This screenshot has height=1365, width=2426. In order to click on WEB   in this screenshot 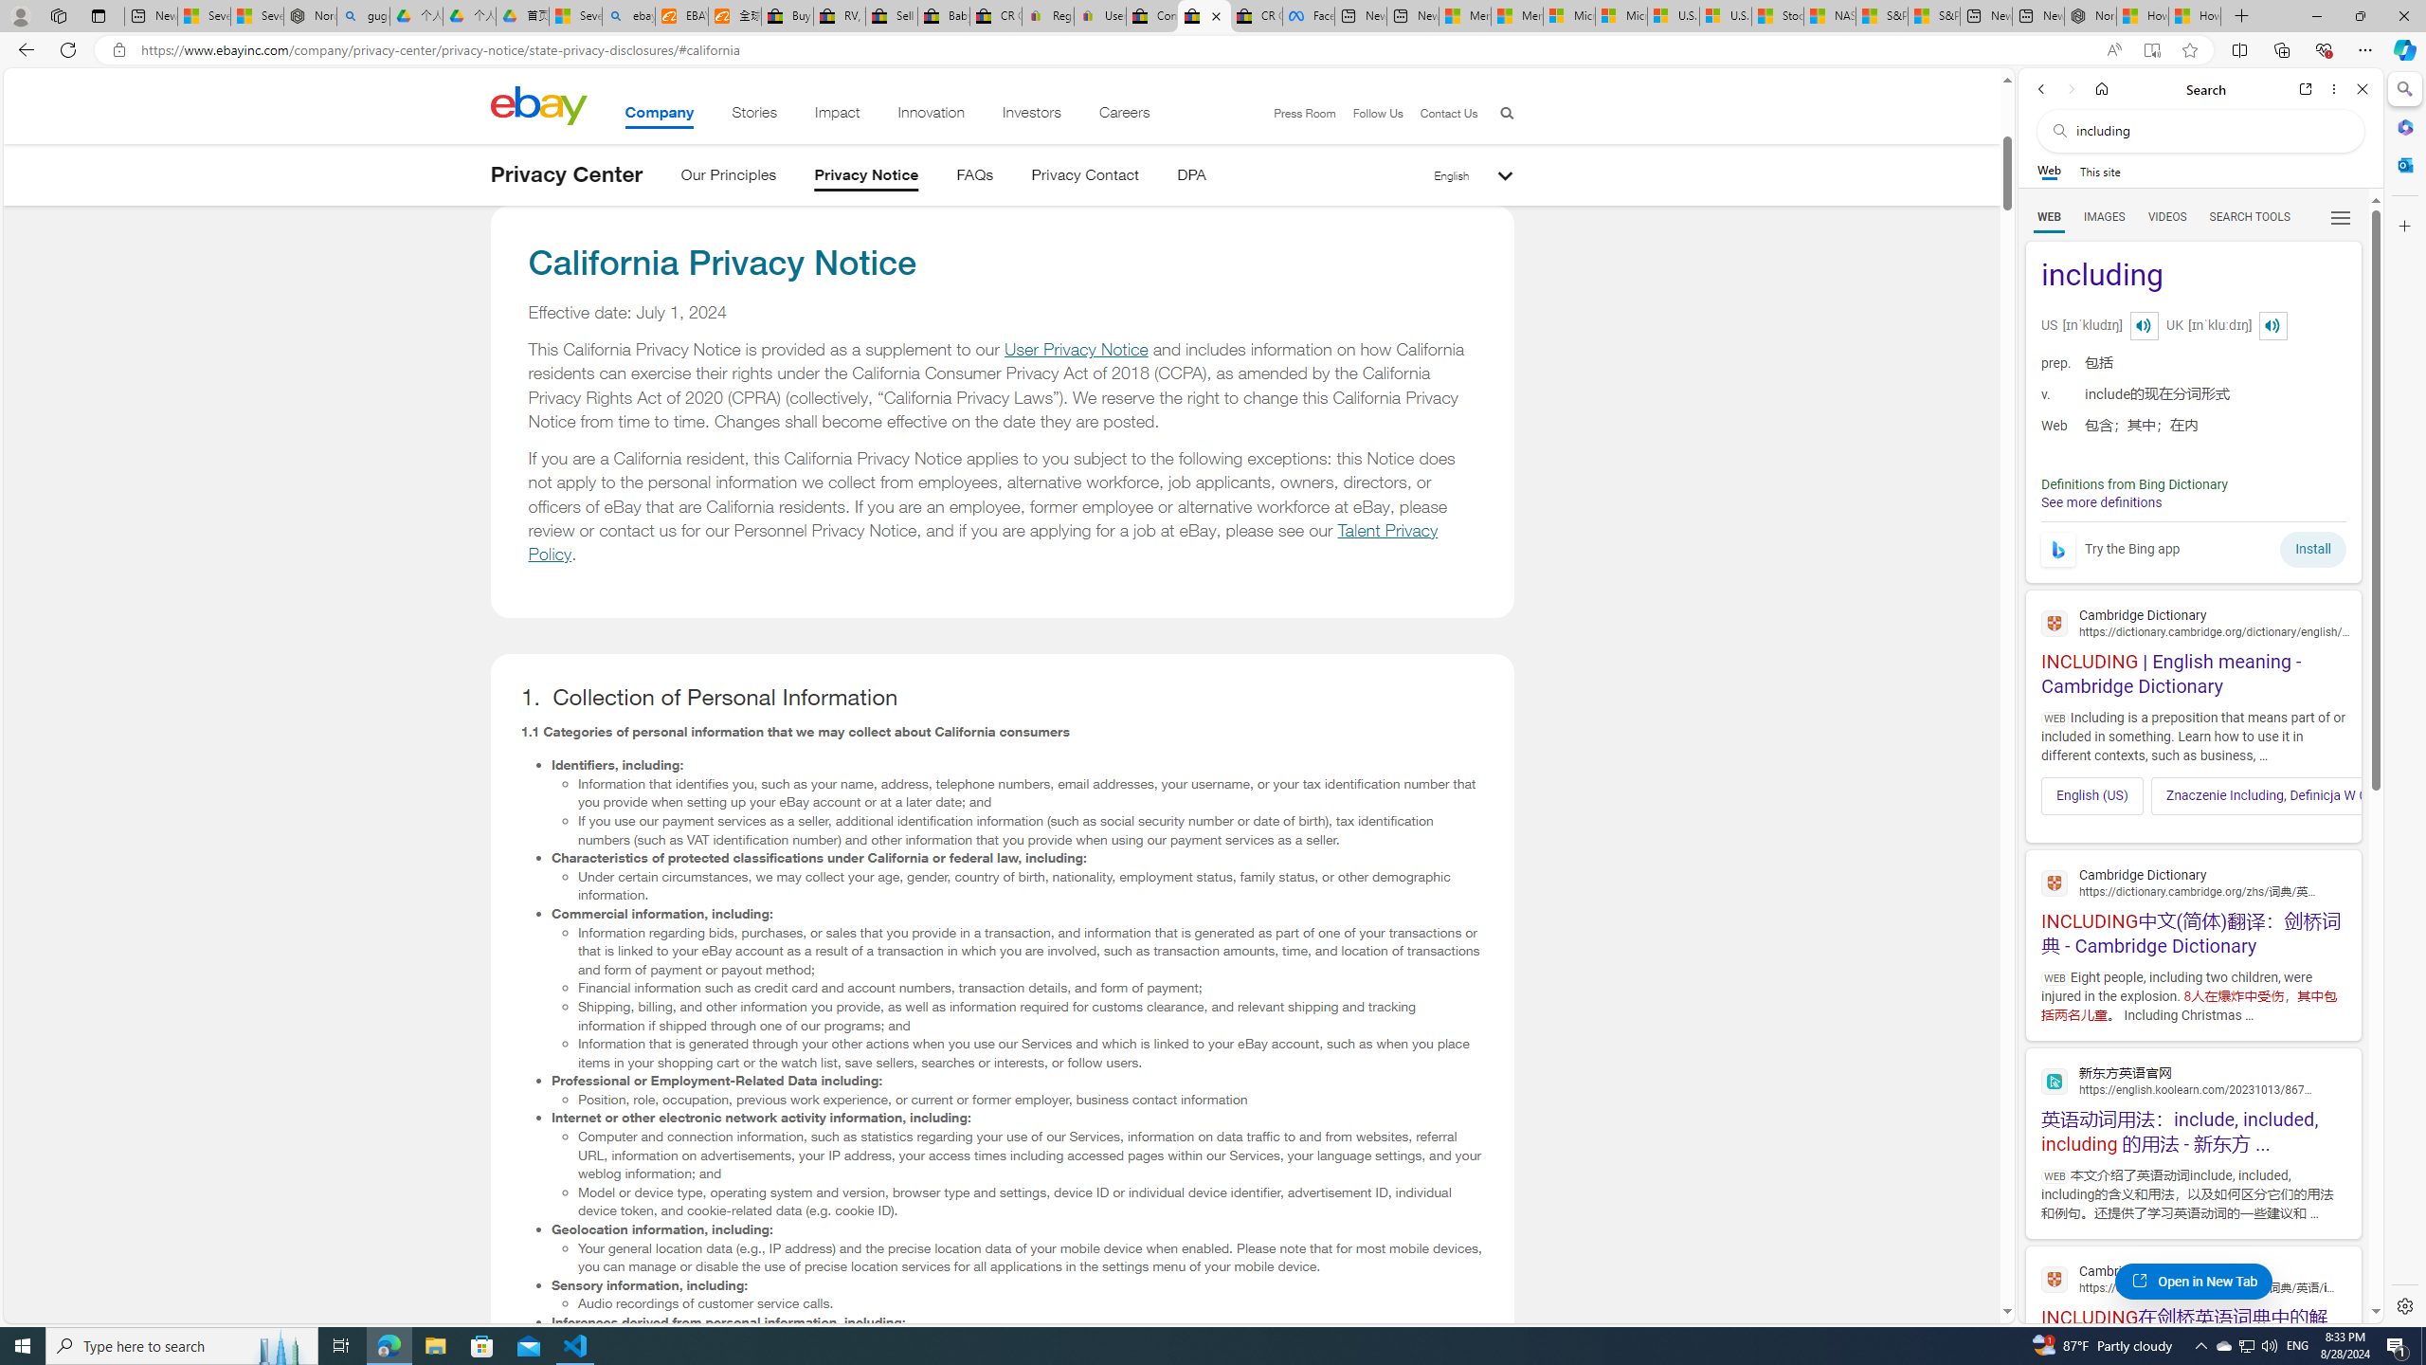, I will do `click(2050, 217)`.